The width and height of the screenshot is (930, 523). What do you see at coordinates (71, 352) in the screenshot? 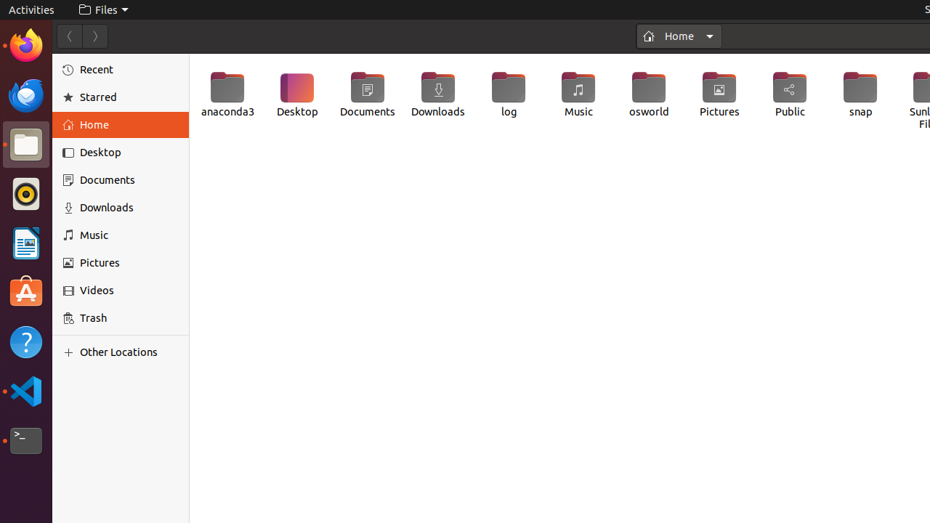
I see `Add` at bounding box center [71, 352].